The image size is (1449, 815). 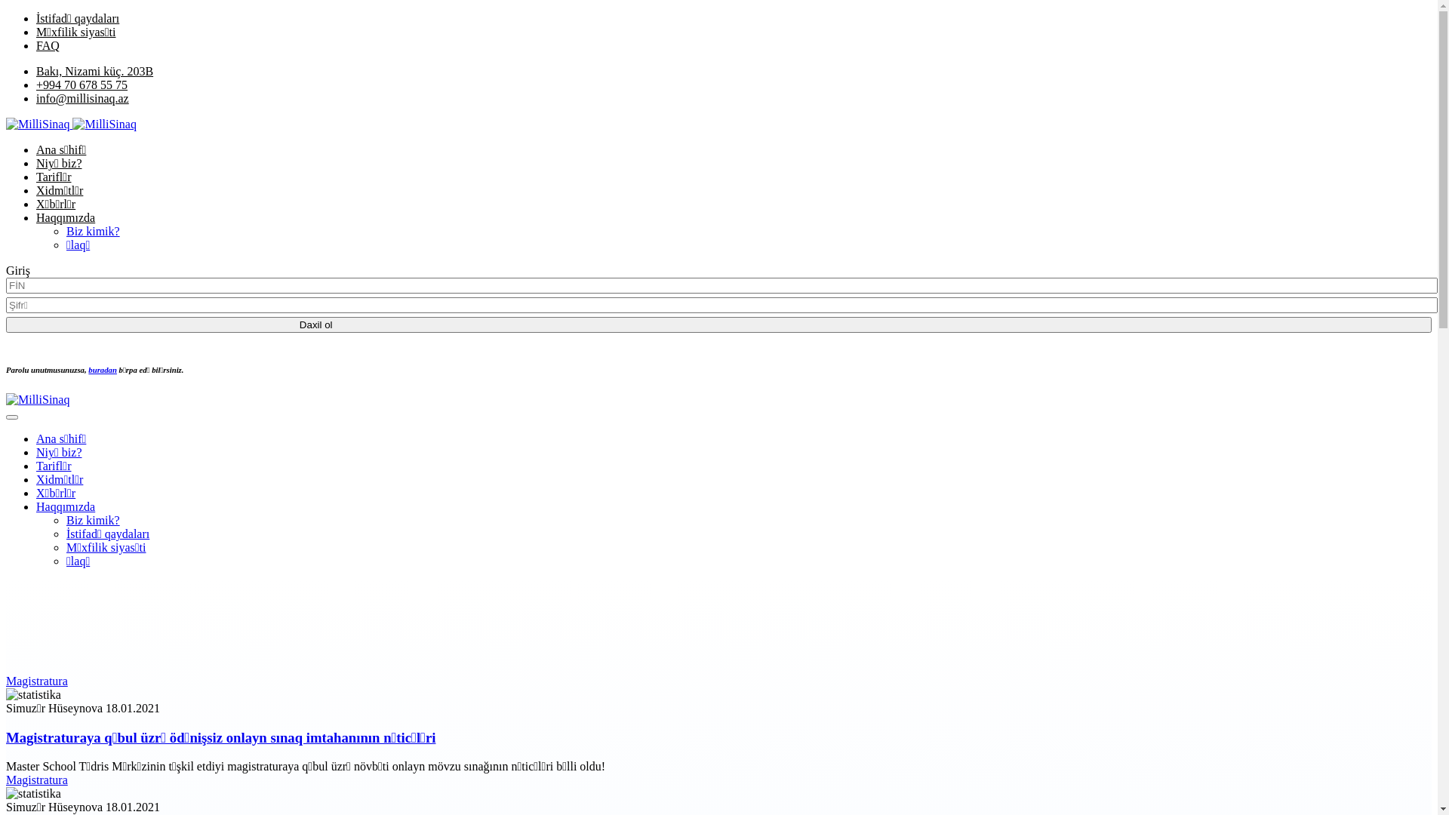 What do you see at coordinates (37, 780) in the screenshot?
I see `Magistratura` at bounding box center [37, 780].